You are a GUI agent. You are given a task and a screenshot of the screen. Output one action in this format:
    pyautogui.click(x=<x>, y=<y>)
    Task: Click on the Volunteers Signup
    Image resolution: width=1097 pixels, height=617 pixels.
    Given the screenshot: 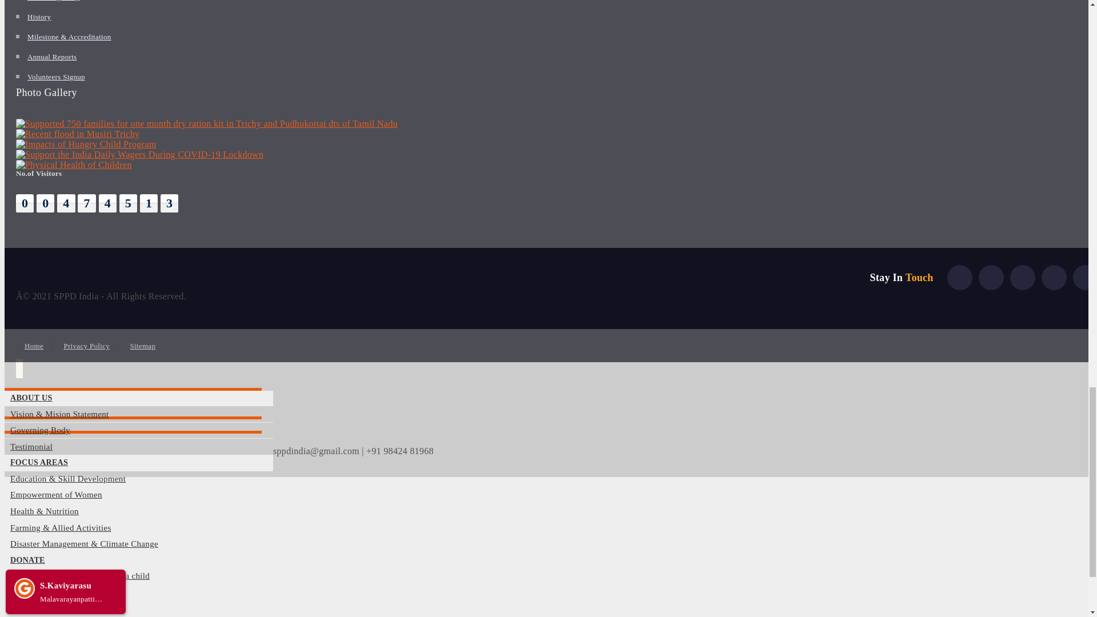 What is the action you would take?
    pyautogui.click(x=56, y=77)
    